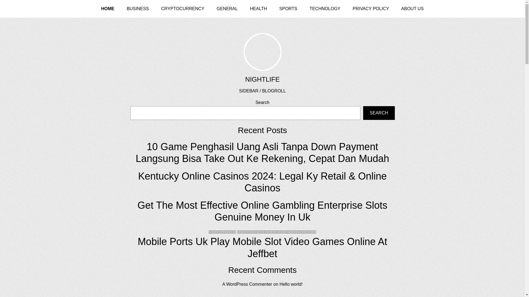  What do you see at coordinates (379, 113) in the screenshot?
I see `SEARCH` at bounding box center [379, 113].